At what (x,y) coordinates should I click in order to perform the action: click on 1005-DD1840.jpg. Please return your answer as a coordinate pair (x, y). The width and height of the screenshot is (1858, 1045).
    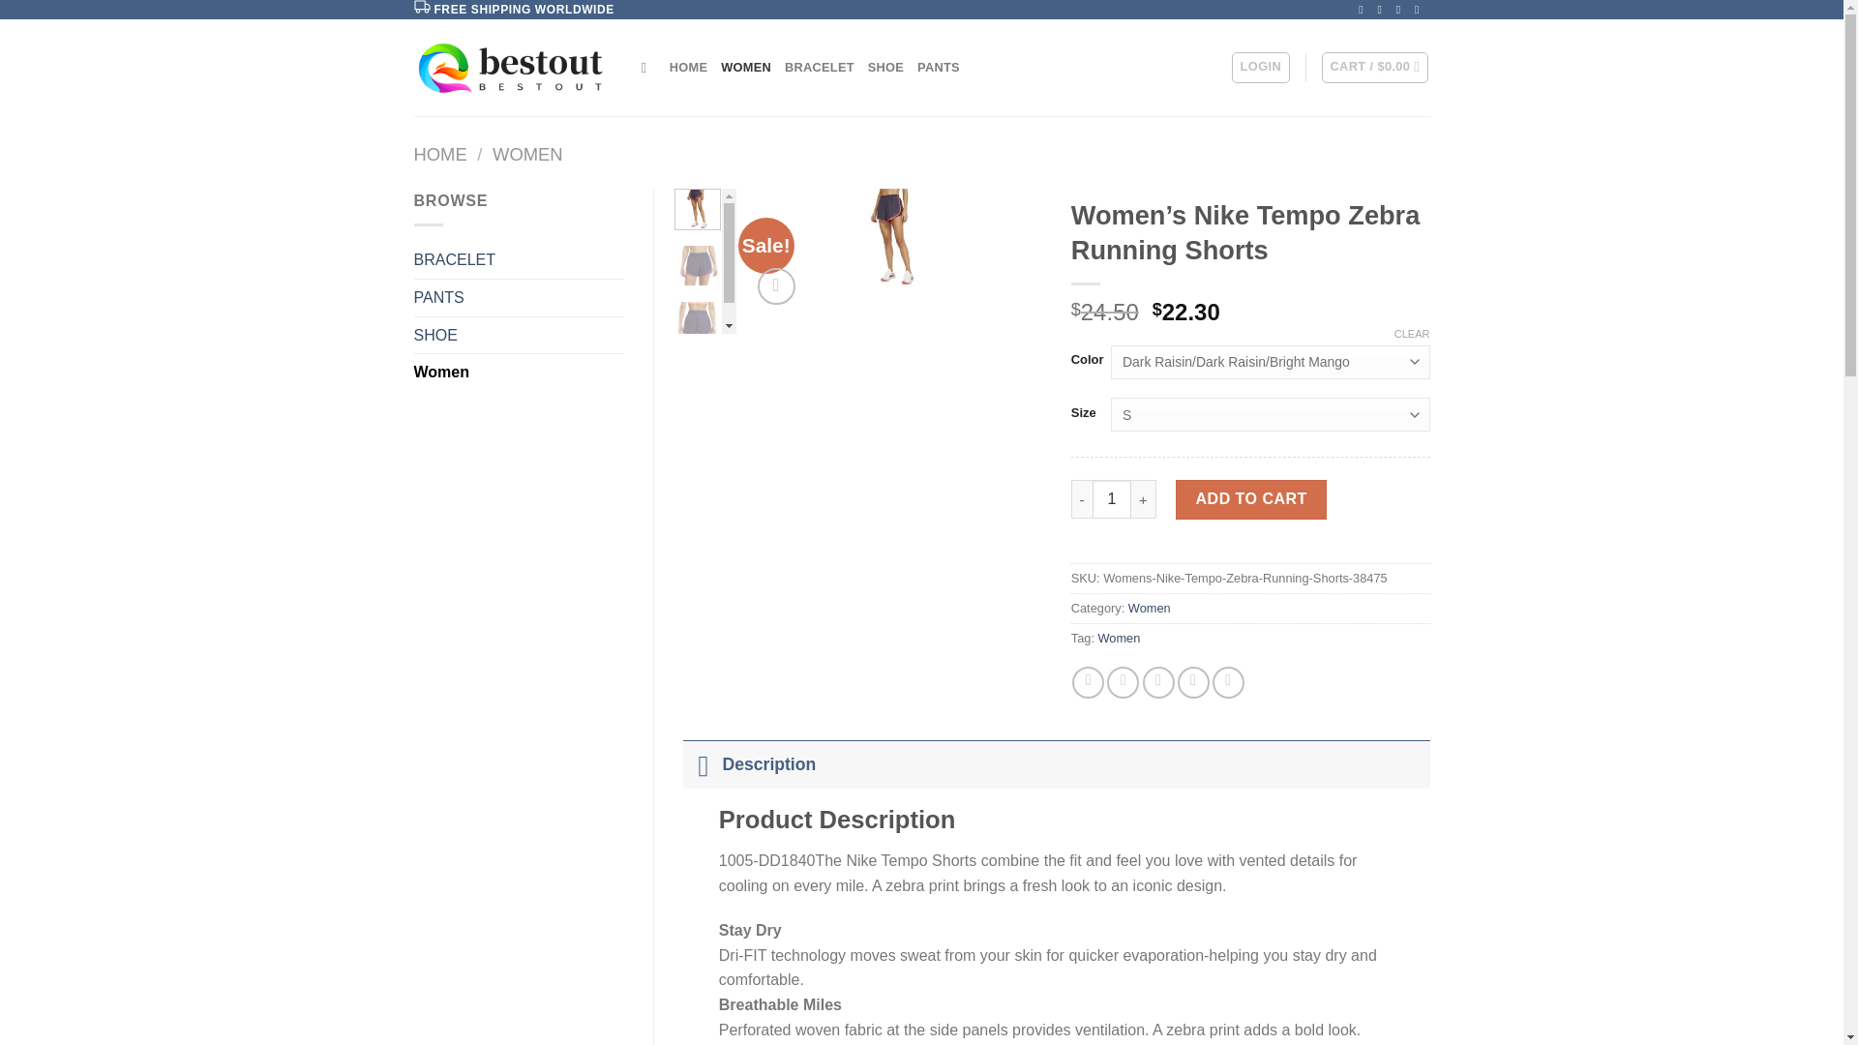
    Looking at the image, I should click on (894, 238).